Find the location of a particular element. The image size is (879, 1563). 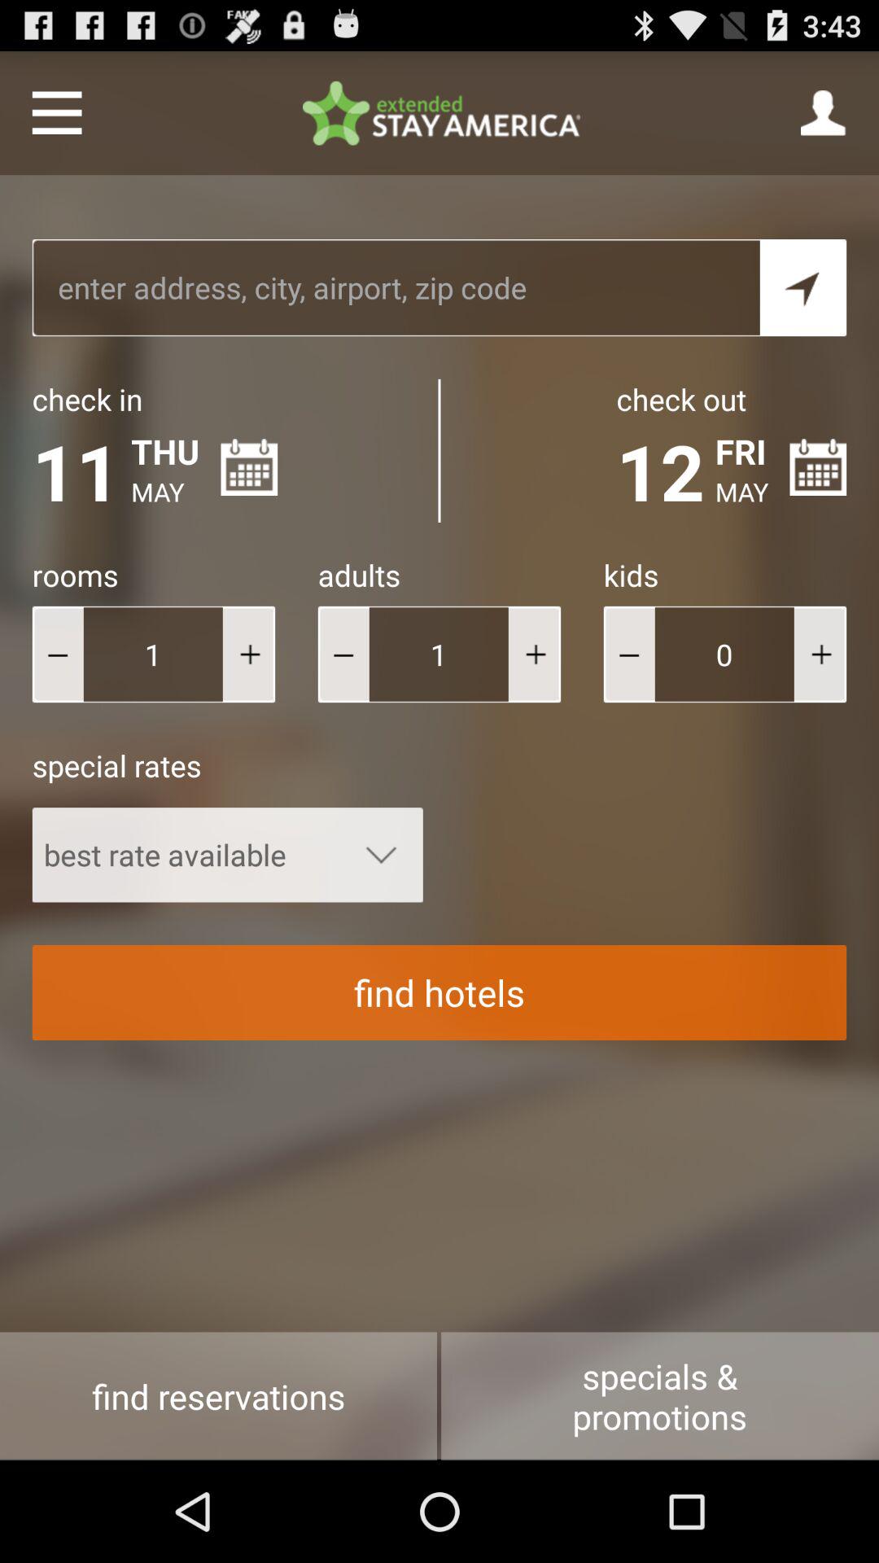

show menu is located at coordinates (57, 112).